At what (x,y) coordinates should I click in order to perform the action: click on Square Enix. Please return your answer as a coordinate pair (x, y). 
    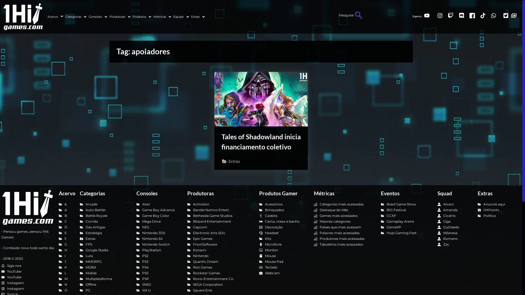
    Looking at the image, I should click on (220, 290).